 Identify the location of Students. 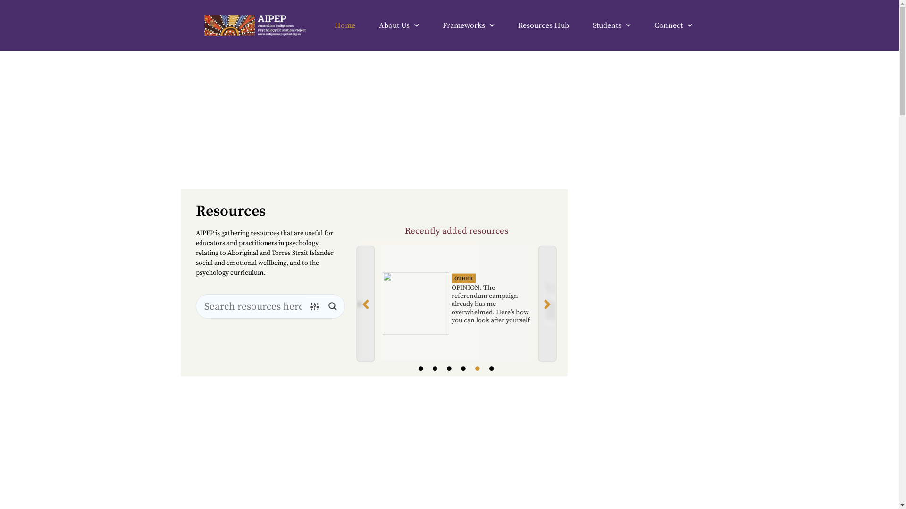
(612, 25).